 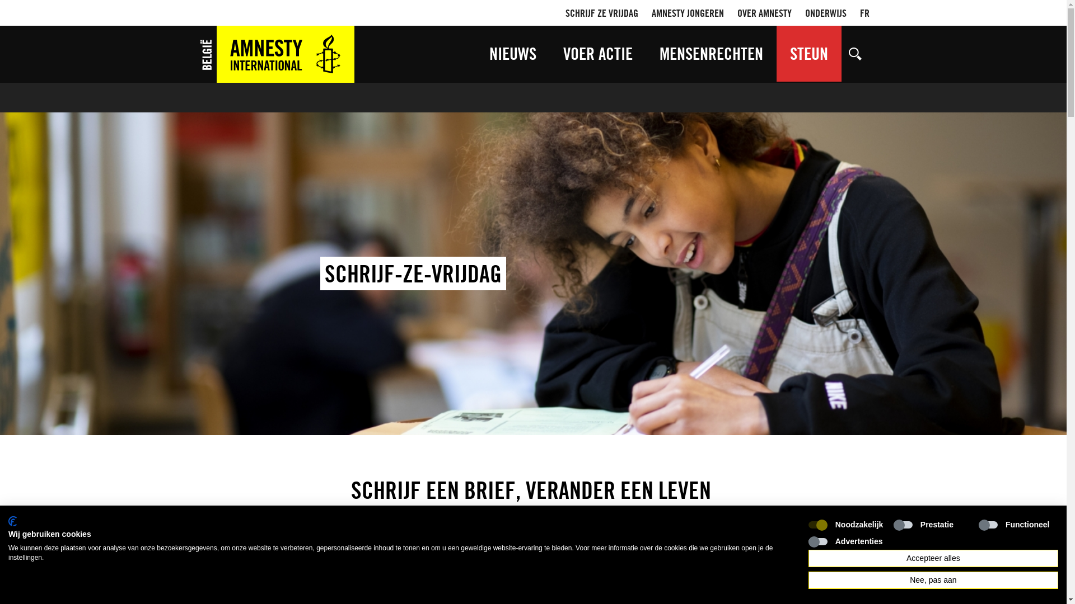 I want to click on Nee, pas aan, so click(x=933, y=581).